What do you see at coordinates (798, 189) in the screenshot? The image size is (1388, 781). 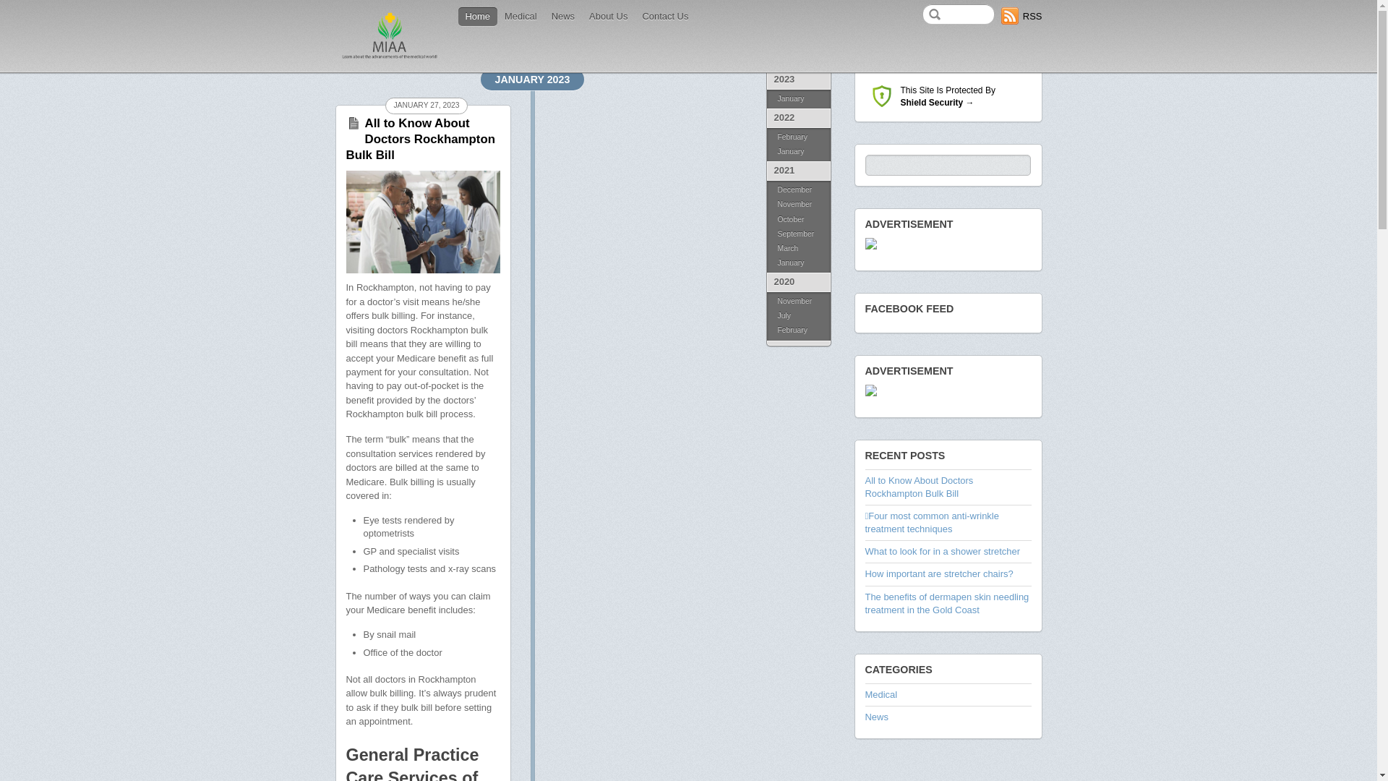 I see `December` at bounding box center [798, 189].